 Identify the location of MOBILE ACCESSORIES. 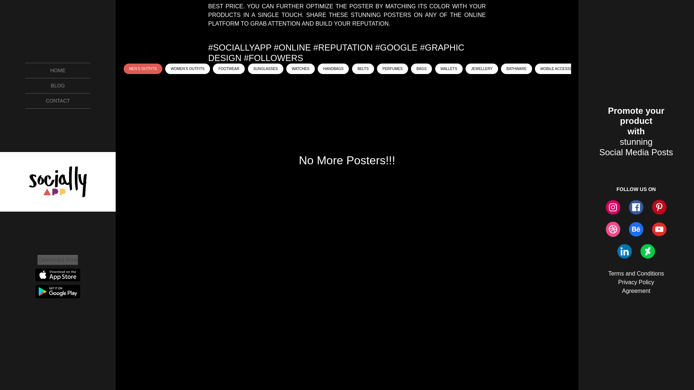
(561, 69).